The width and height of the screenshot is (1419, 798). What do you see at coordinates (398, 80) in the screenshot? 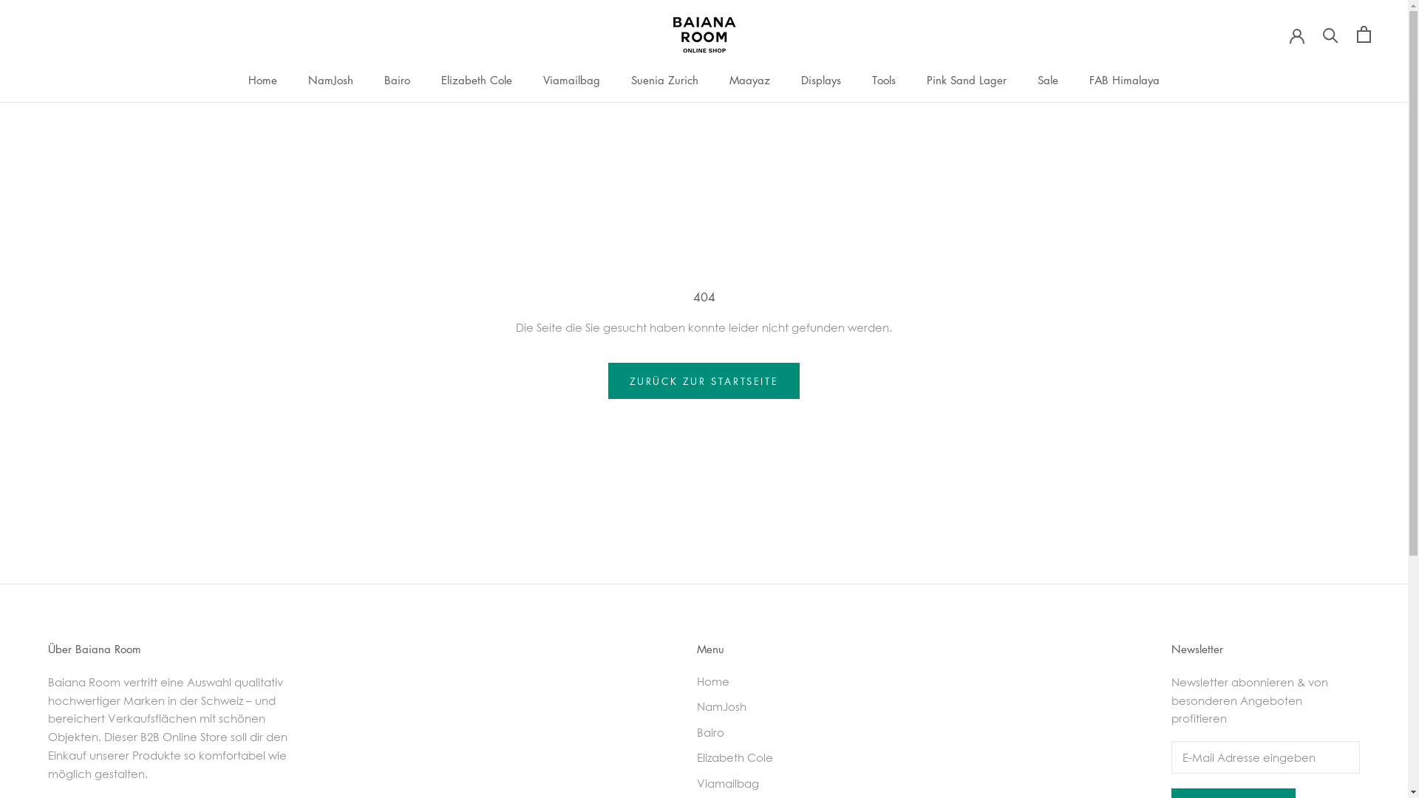
I see `Bairo
Bairo` at bounding box center [398, 80].